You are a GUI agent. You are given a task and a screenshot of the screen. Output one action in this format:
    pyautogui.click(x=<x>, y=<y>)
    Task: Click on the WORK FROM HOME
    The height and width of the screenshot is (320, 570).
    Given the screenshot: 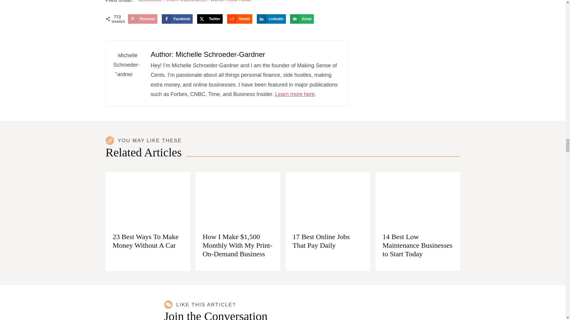 What is the action you would take?
    pyautogui.click(x=231, y=1)
    